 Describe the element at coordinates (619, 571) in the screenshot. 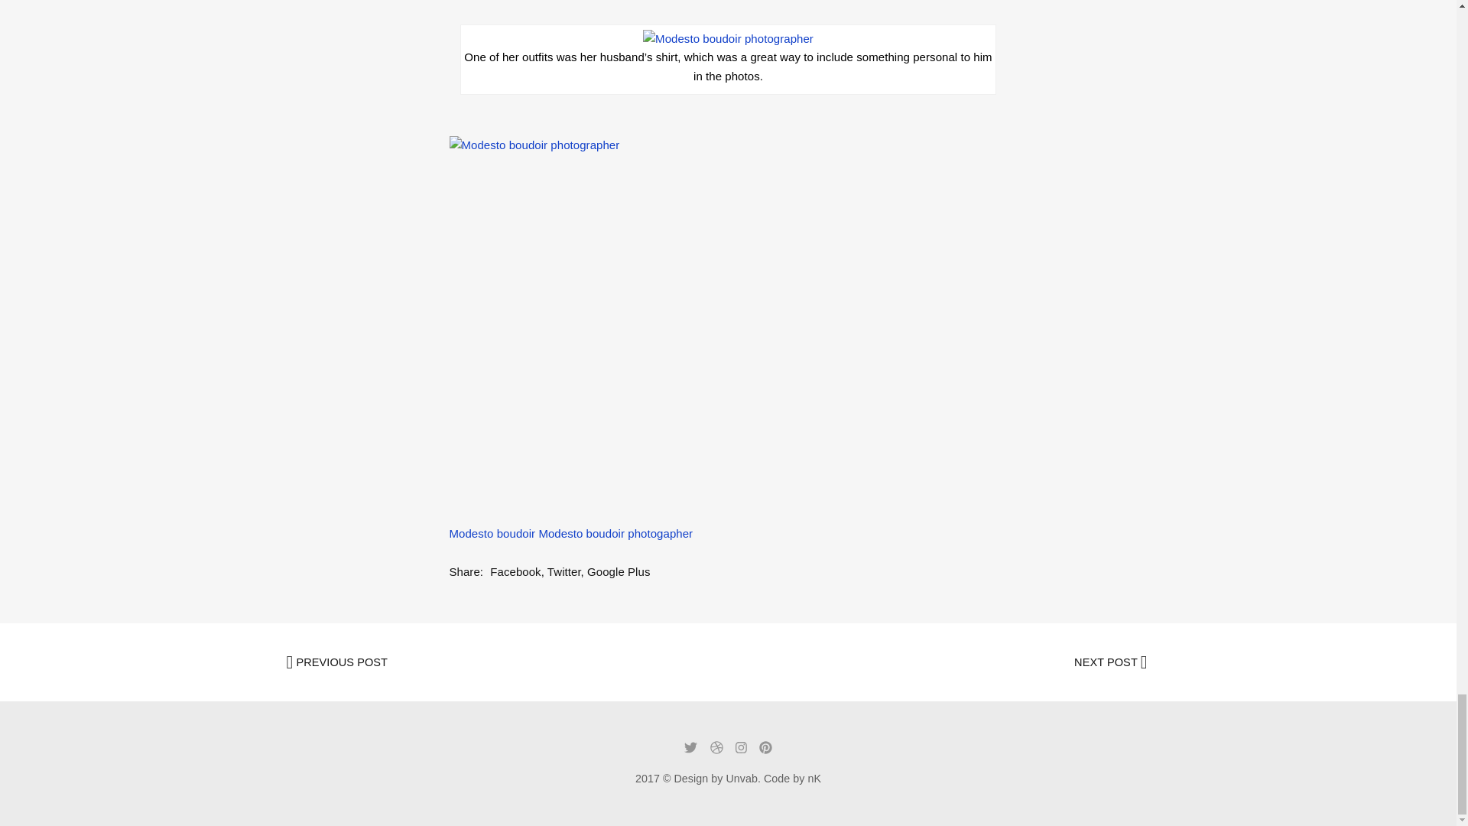

I see `Google Plus` at that location.